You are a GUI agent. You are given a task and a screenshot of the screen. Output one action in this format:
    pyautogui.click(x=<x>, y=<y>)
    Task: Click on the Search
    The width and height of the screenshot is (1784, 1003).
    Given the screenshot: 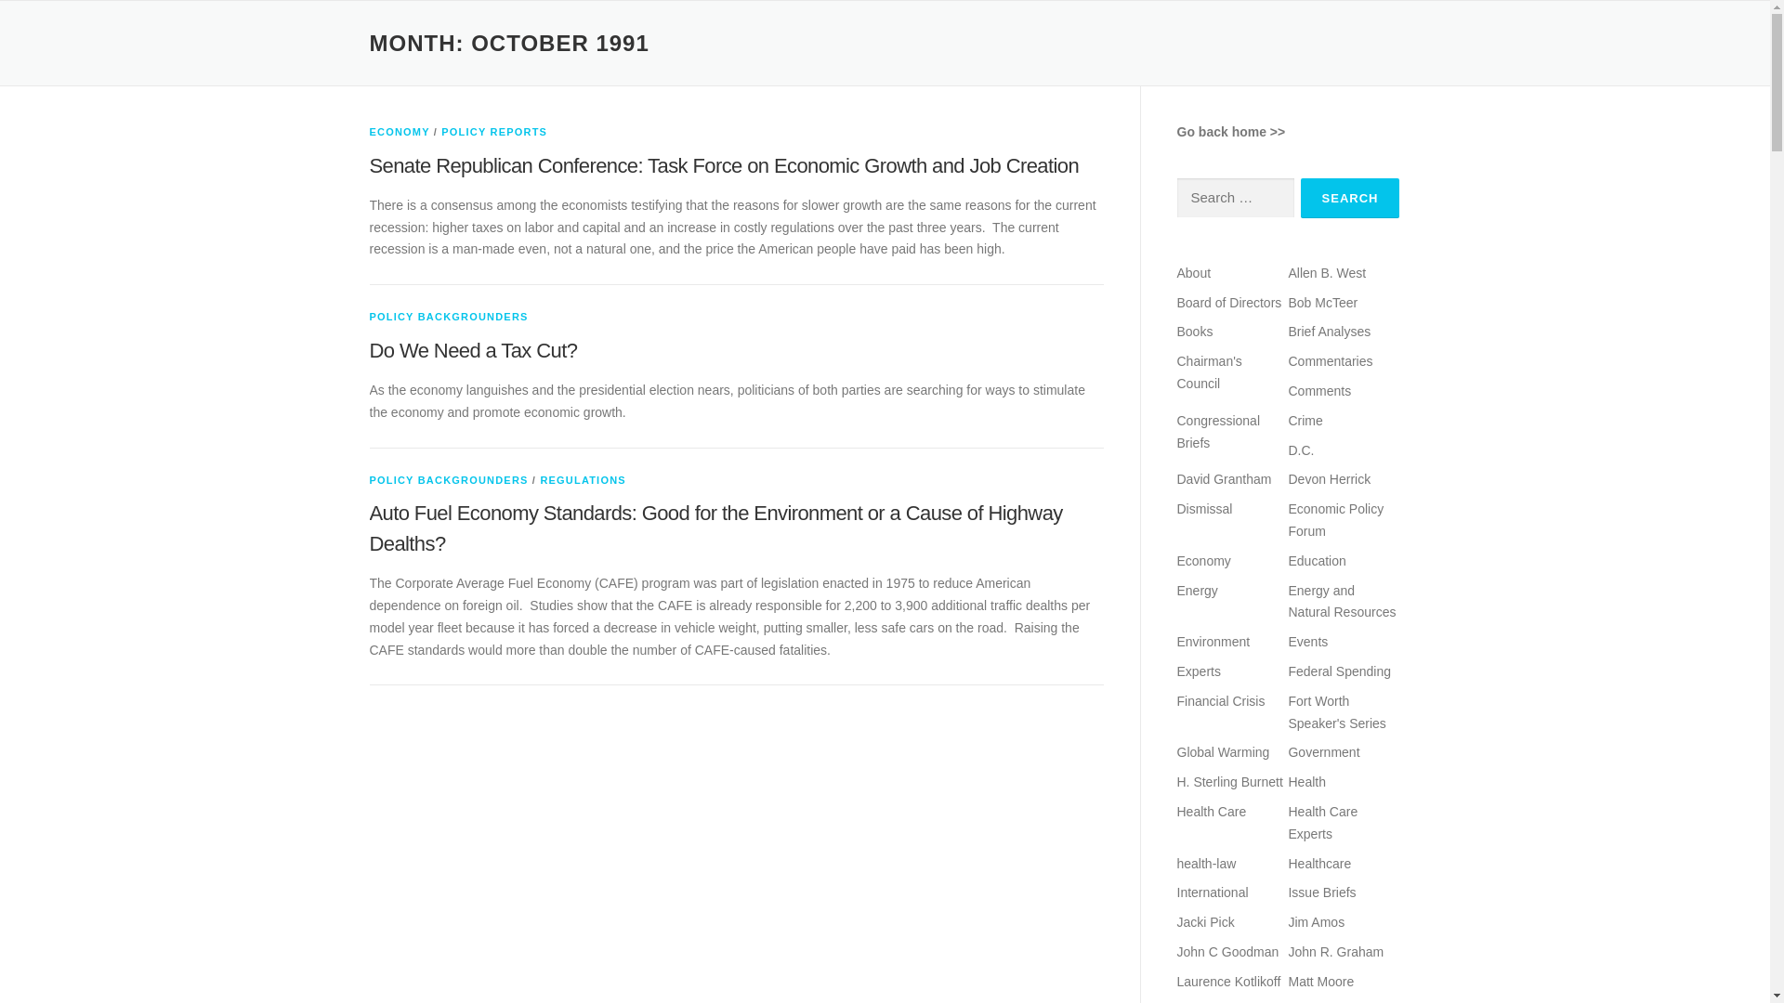 What is the action you would take?
    pyautogui.click(x=1350, y=199)
    